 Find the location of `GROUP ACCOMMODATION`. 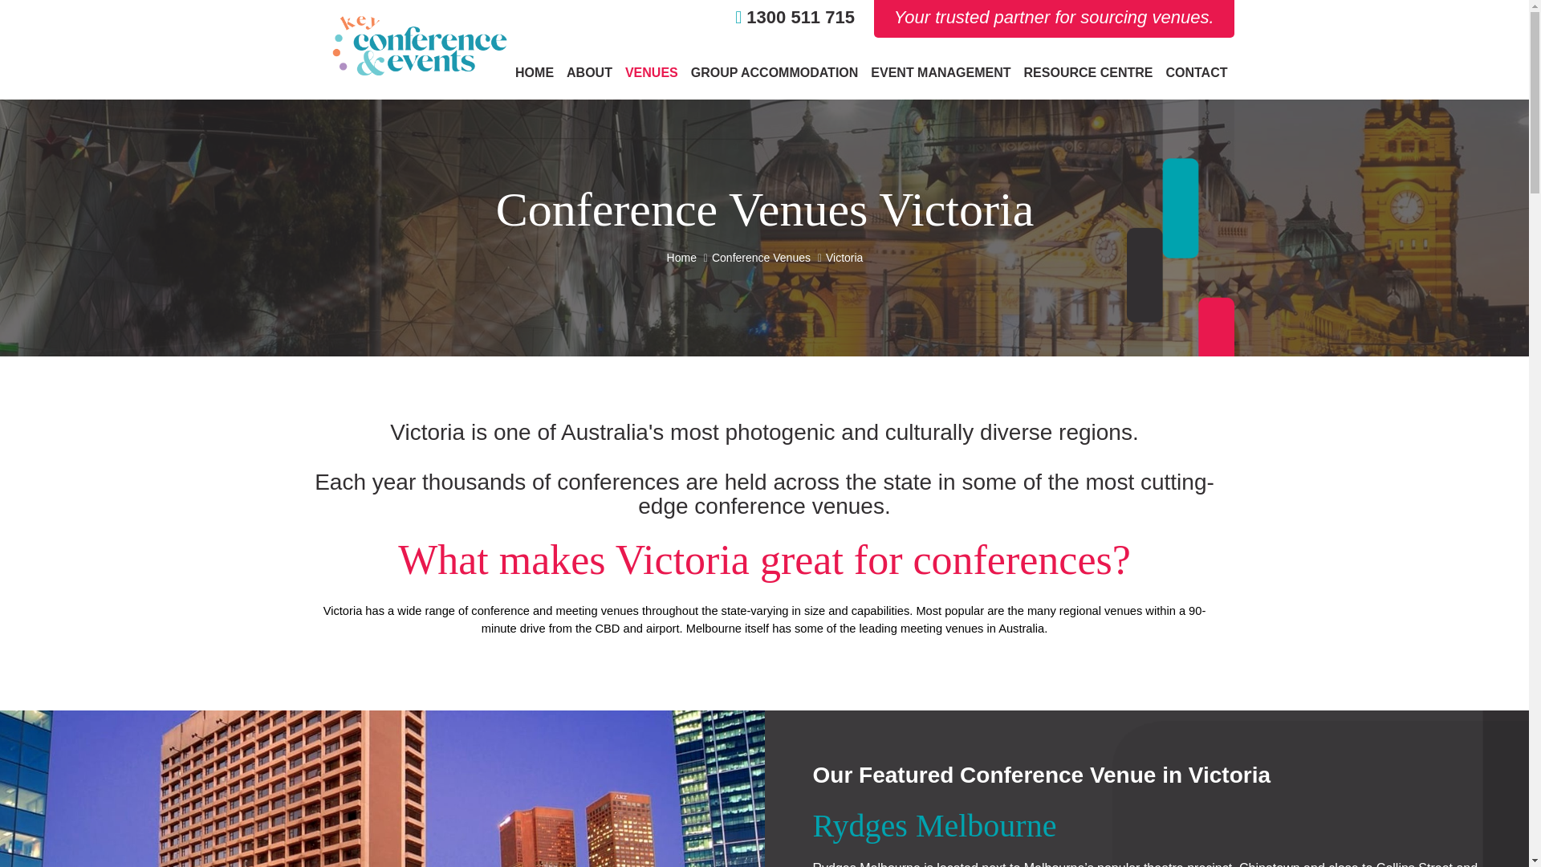

GROUP ACCOMMODATION is located at coordinates (774, 72).